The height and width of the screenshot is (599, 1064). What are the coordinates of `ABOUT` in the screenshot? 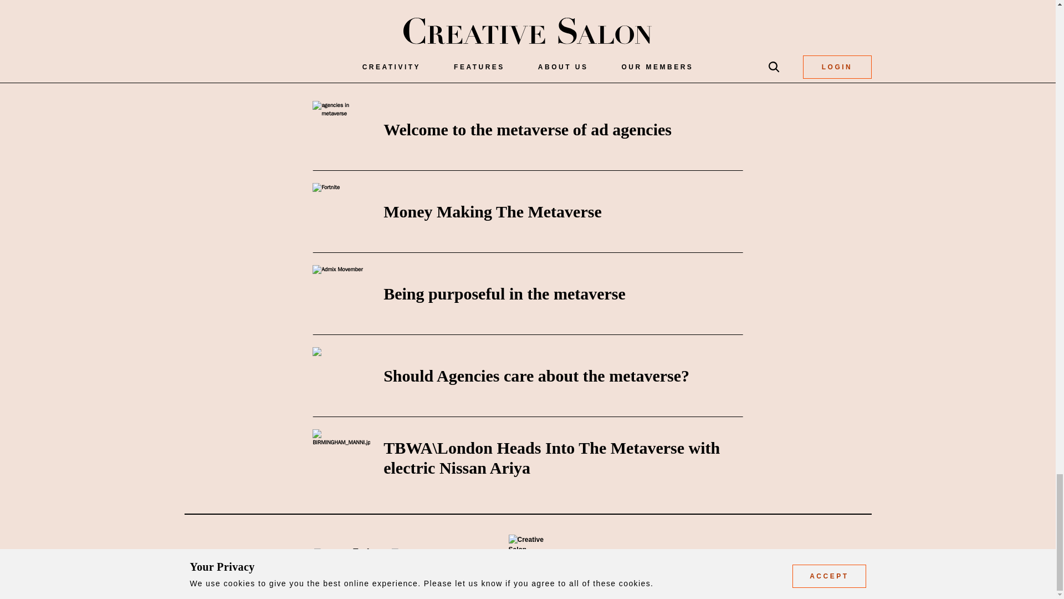 It's located at (613, 557).